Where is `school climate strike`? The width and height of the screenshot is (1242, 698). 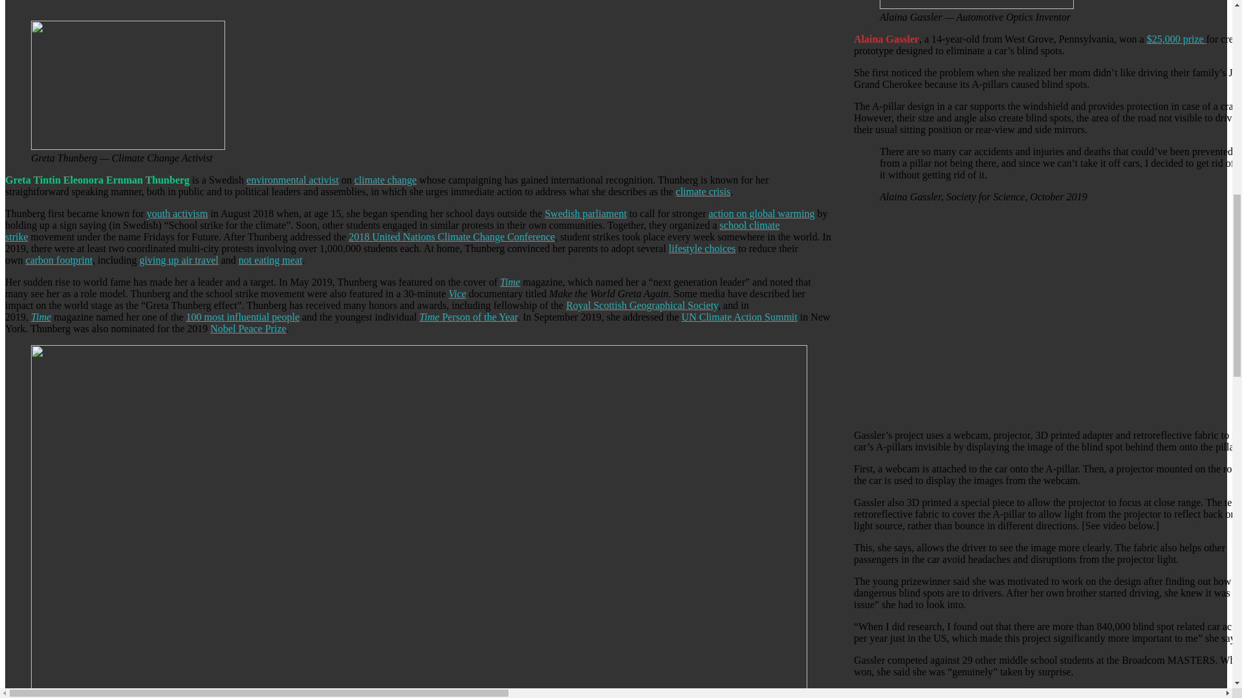 school climate strike is located at coordinates (392, 231).